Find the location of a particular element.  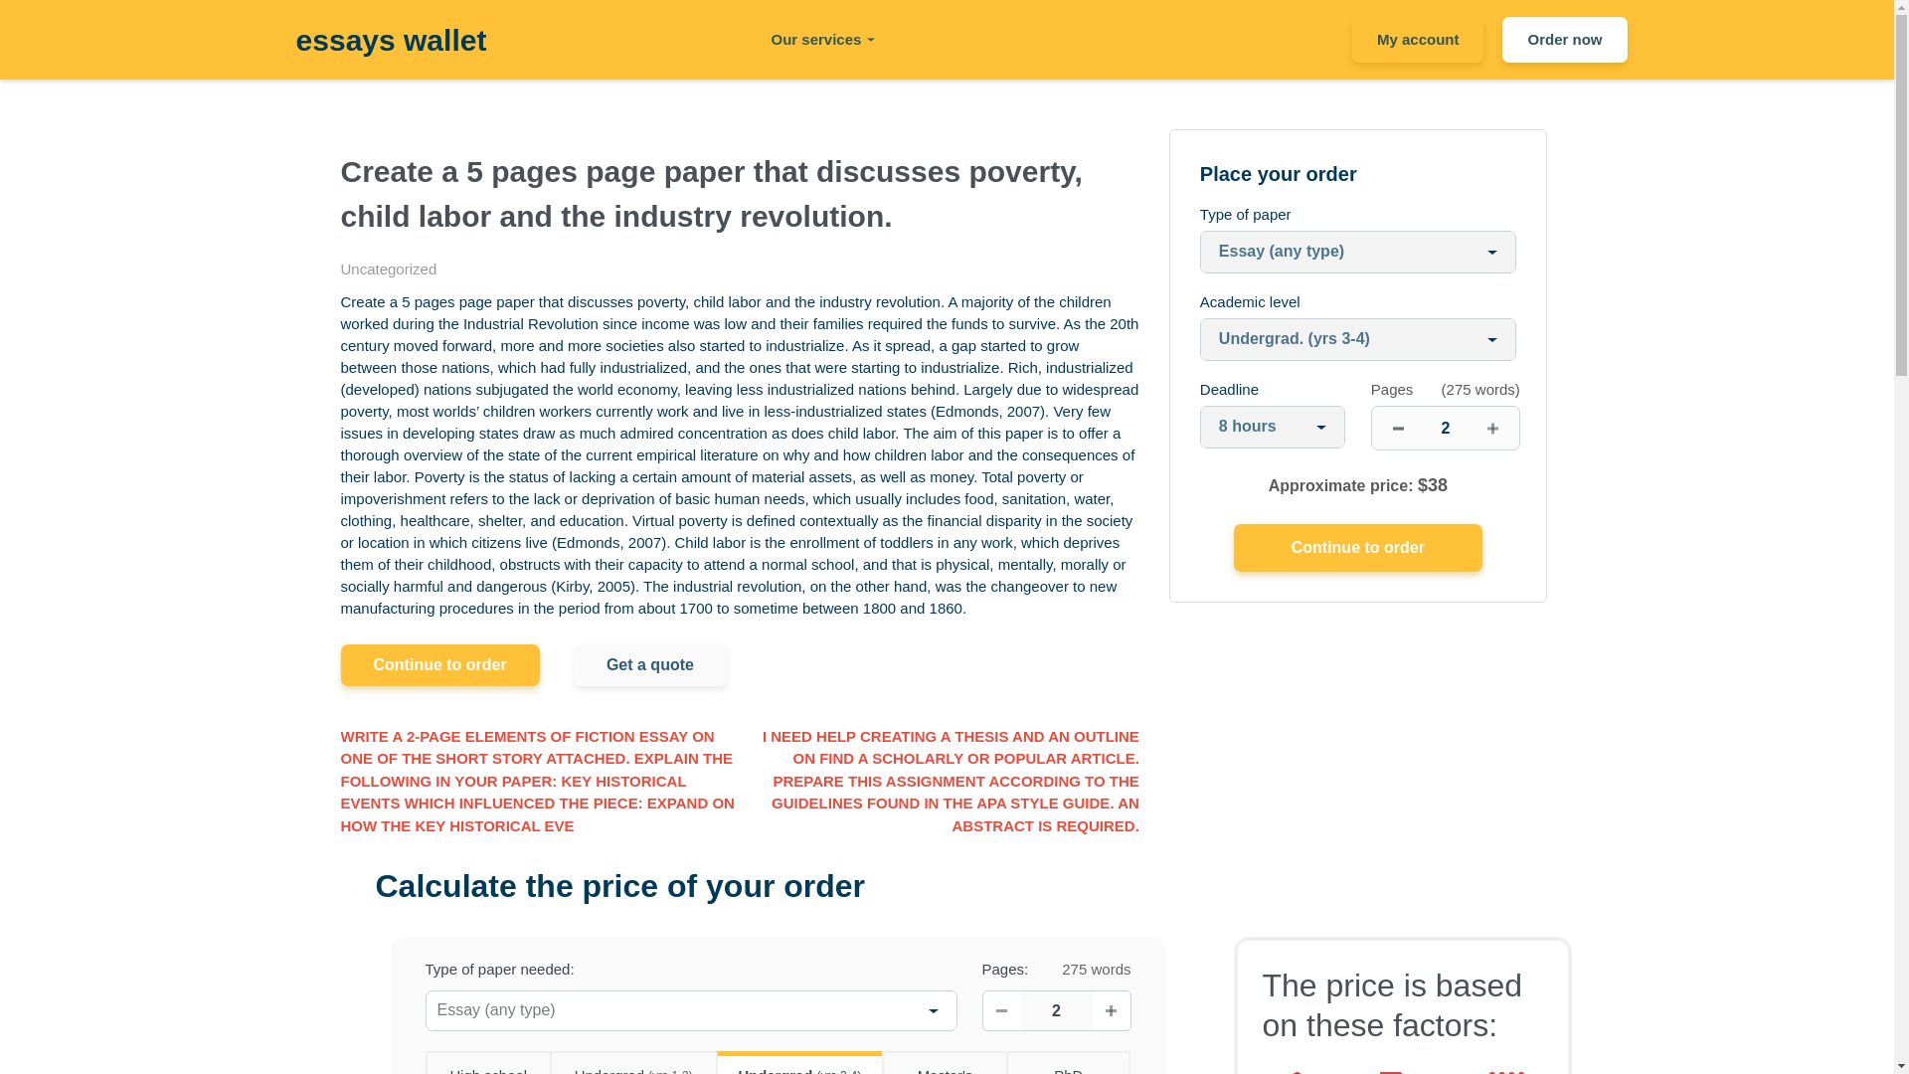

Continue to order is located at coordinates (438, 665).